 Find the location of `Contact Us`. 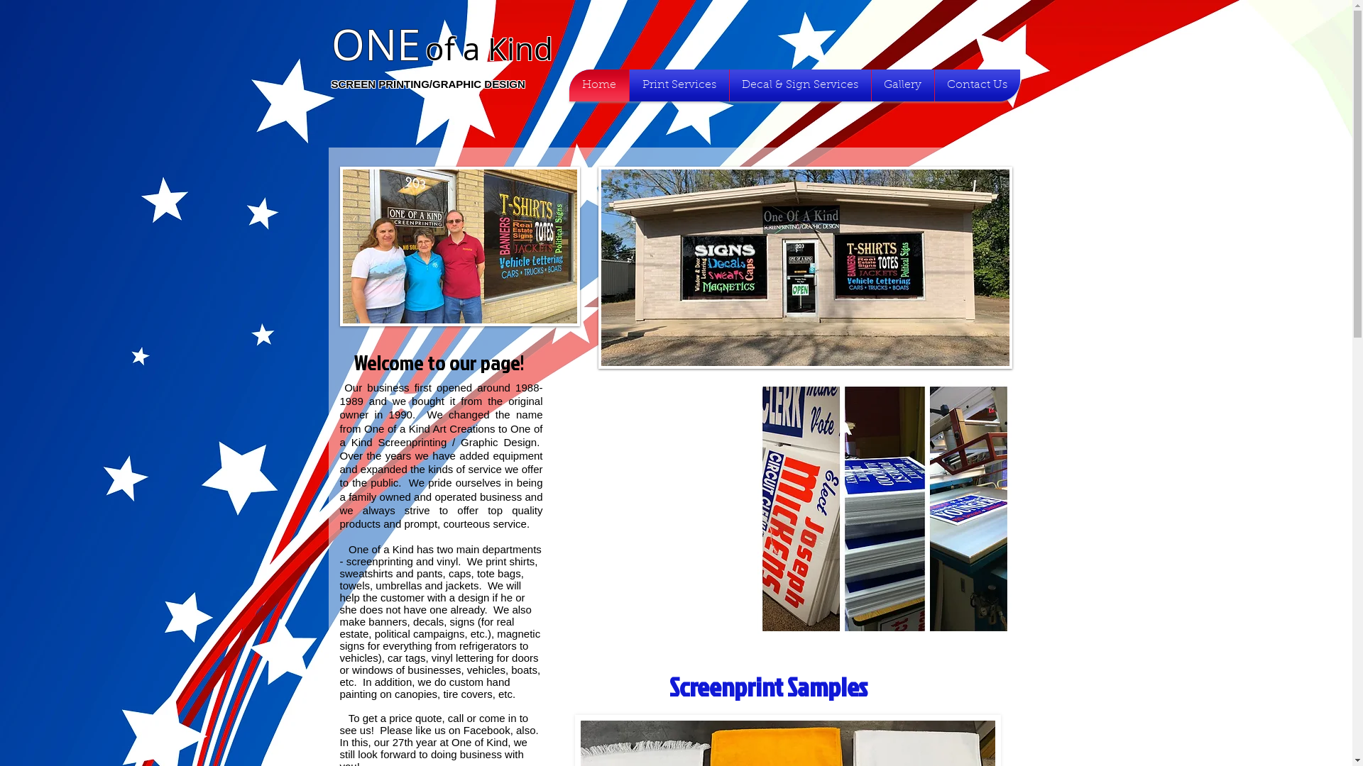

Contact Us is located at coordinates (977, 85).